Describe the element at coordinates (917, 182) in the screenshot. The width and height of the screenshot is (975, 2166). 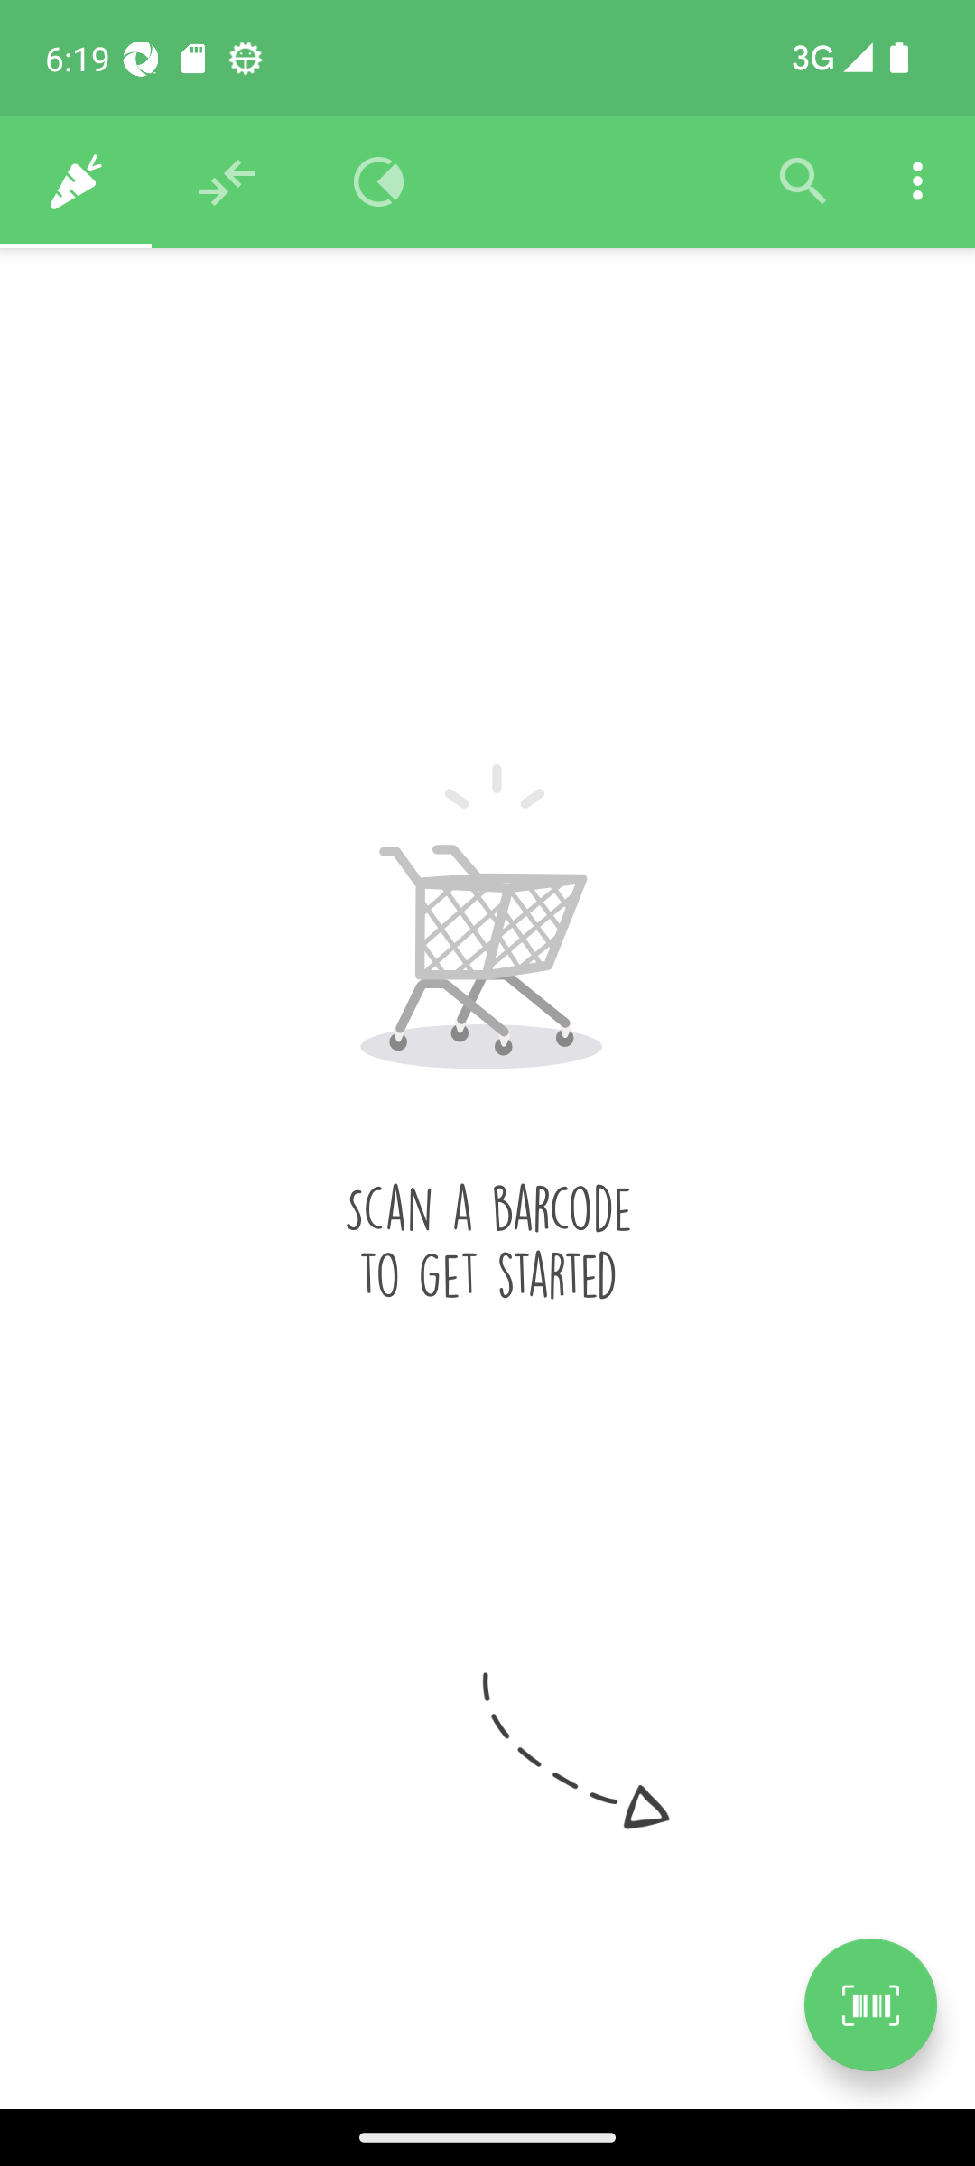
I see `Settings` at that location.